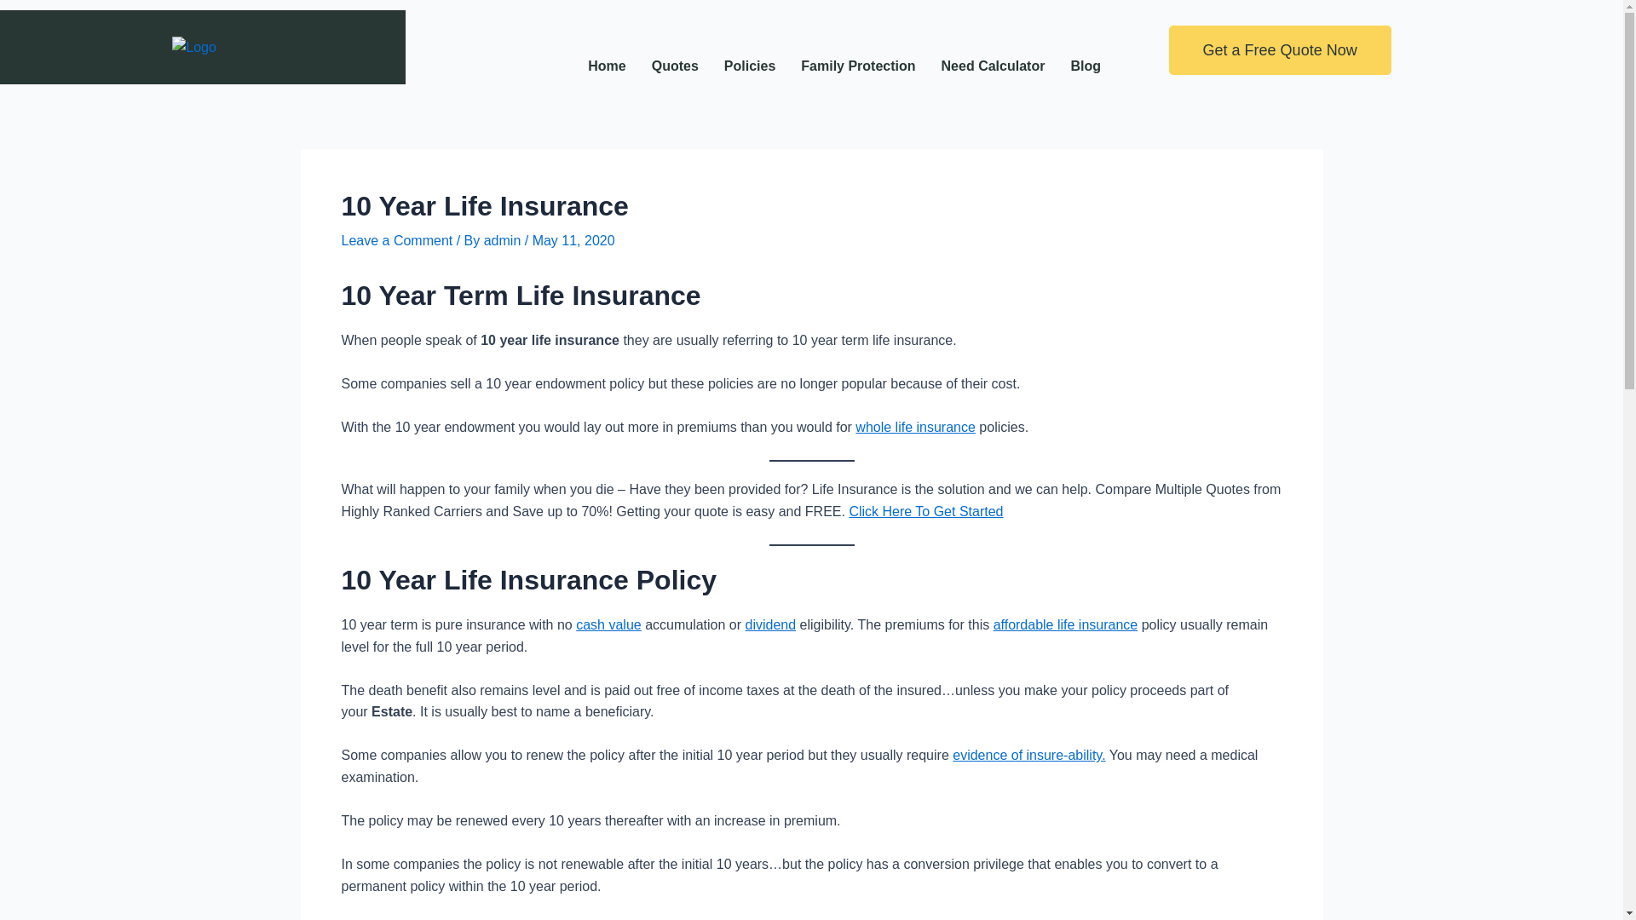 The image size is (1636, 920). What do you see at coordinates (994, 66) in the screenshot?
I see `Need Calculator` at bounding box center [994, 66].